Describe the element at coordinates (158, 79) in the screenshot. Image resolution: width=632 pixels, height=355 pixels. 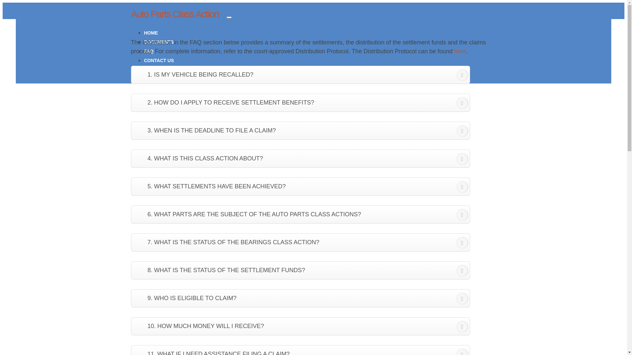
I see `CLAIM NOW` at that location.